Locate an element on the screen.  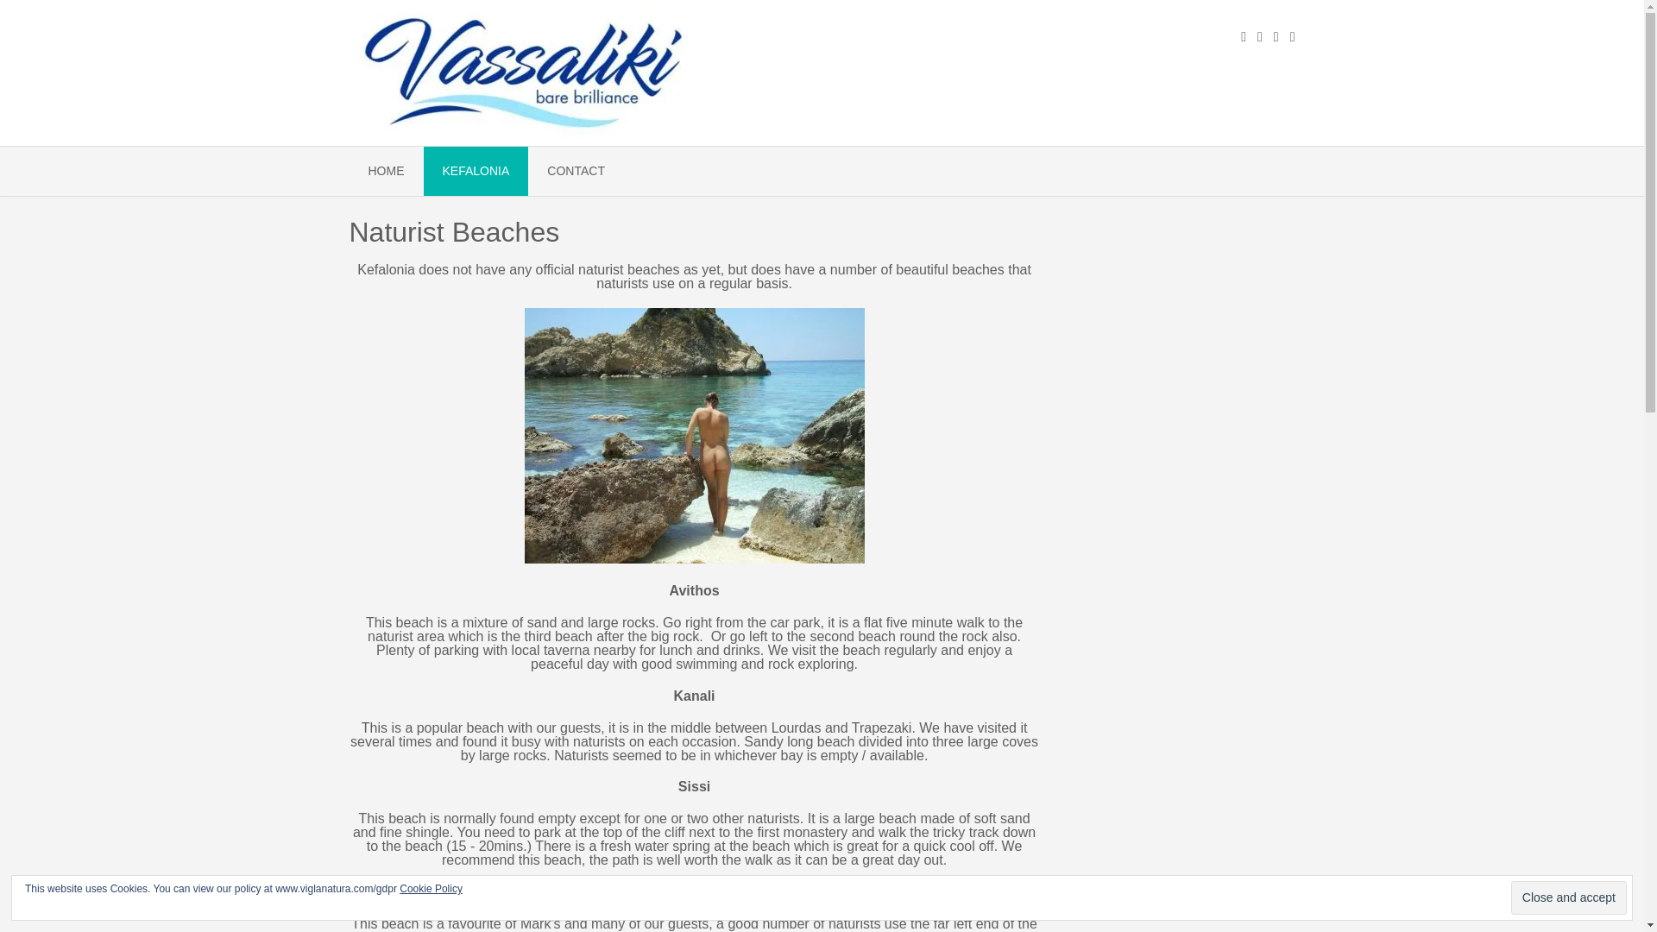
Cookie Policy is located at coordinates (430, 888).